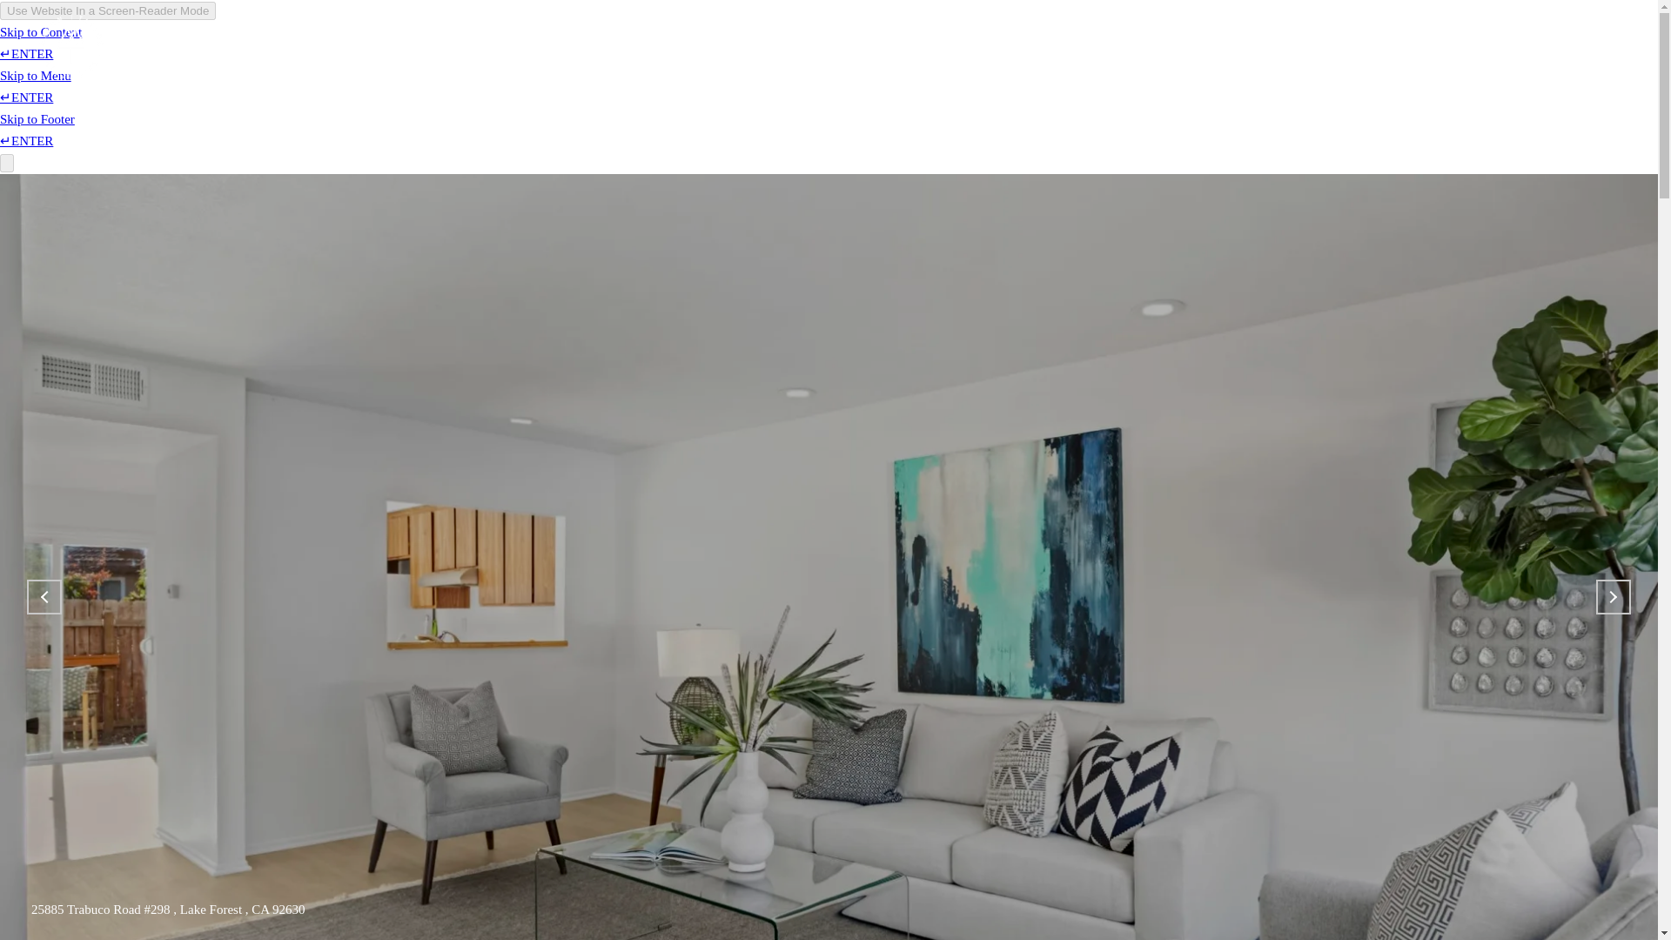 The width and height of the screenshot is (1671, 940). Describe the element at coordinates (607, 49) in the screenshot. I see `SELECT SOLDS` at that location.